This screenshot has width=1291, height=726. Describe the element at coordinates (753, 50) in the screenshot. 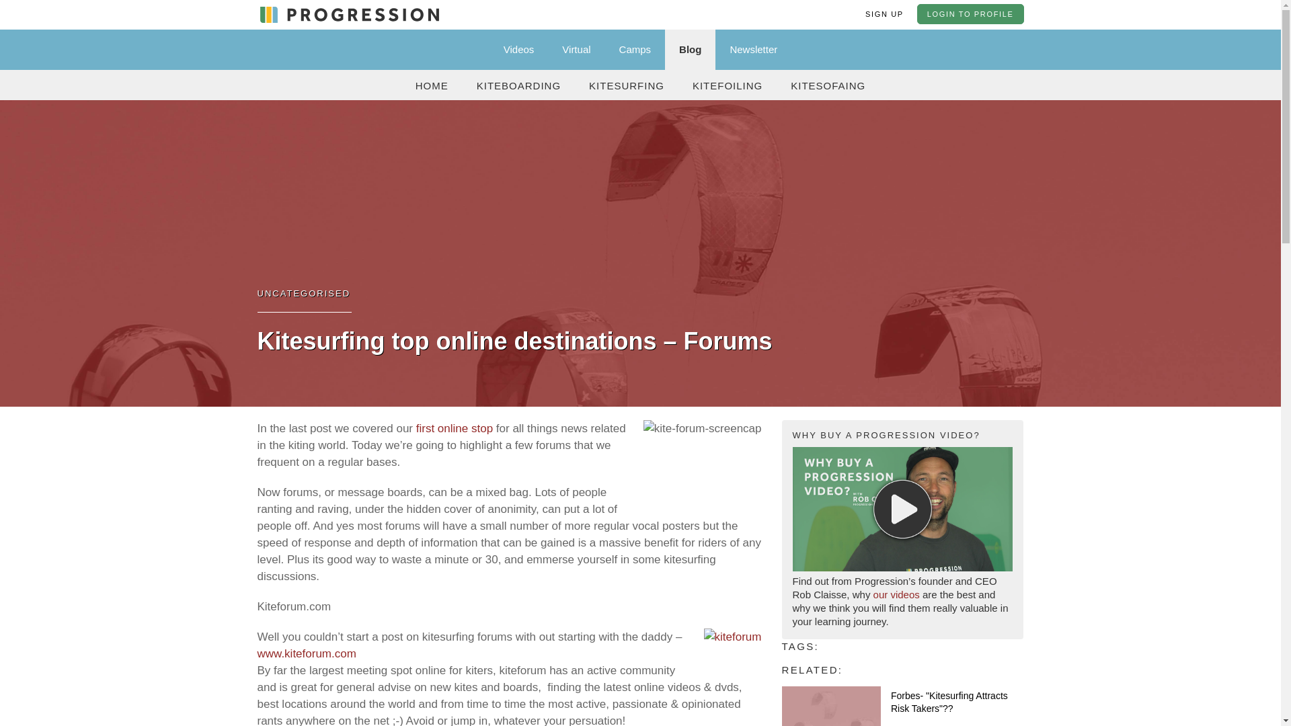

I see `Newsletter` at that location.